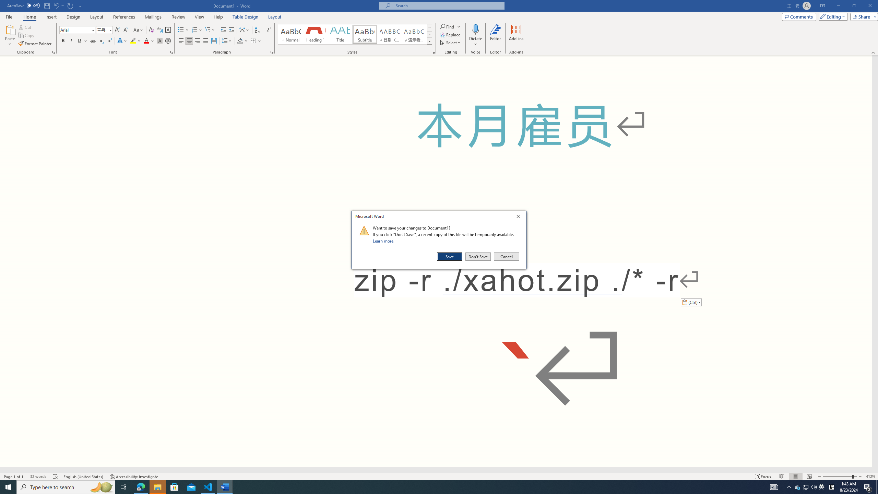  Describe the element at coordinates (840, 477) in the screenshot. I see `Zoom` at that location.